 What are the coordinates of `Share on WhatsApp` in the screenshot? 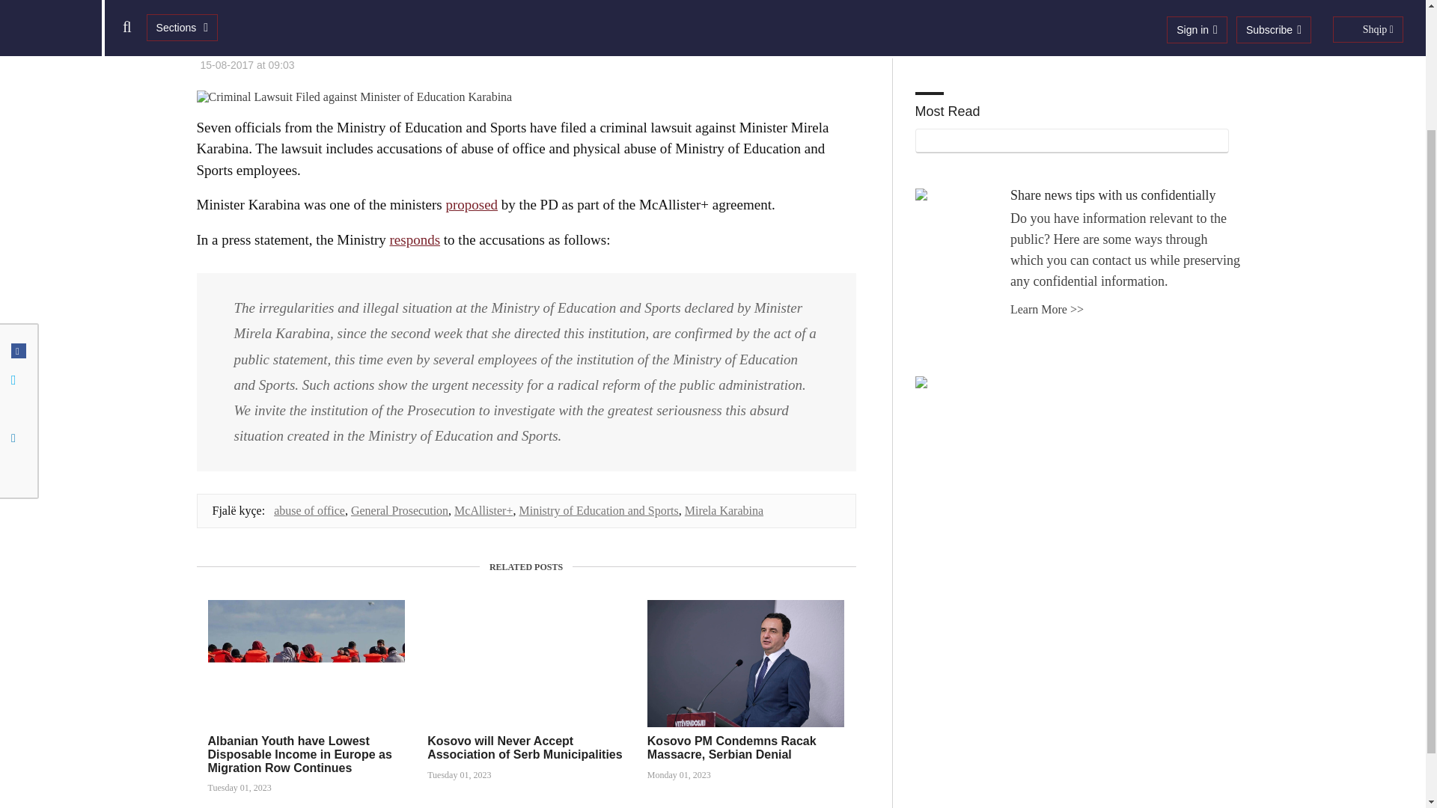 It's located at (18, 313).